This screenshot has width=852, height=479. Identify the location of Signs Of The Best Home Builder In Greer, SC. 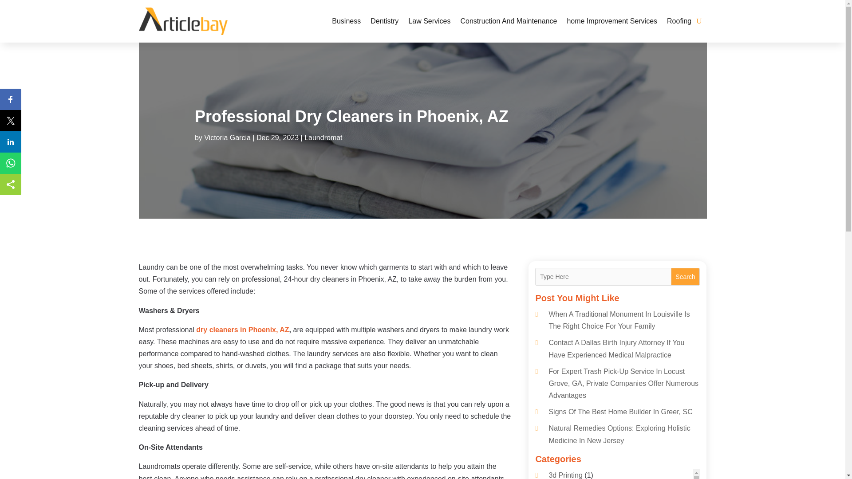
(620, 412).